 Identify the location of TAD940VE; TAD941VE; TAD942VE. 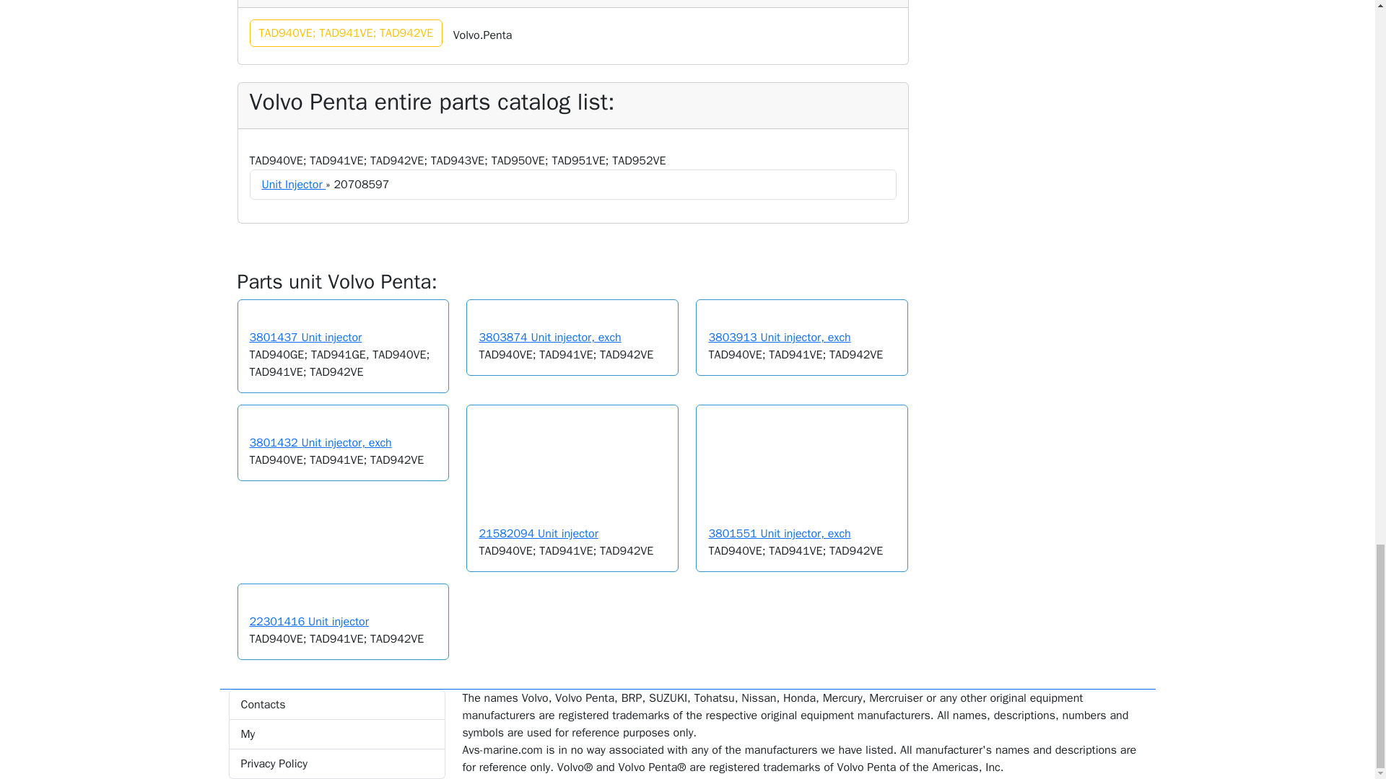
(346, 33).